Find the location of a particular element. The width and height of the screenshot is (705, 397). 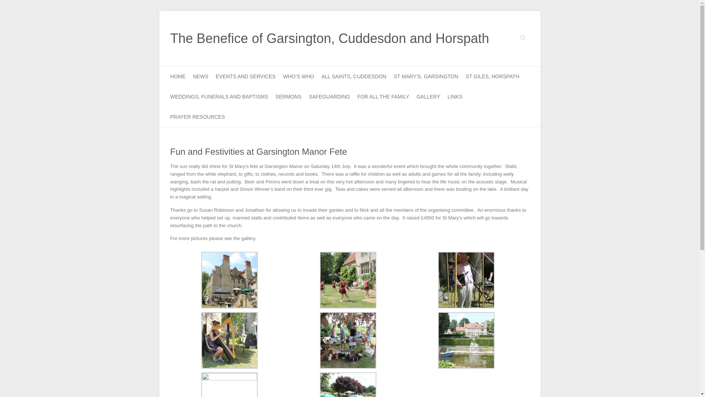

ALL SAINTS, CUDDESDON is located at coordinates (354, 76).